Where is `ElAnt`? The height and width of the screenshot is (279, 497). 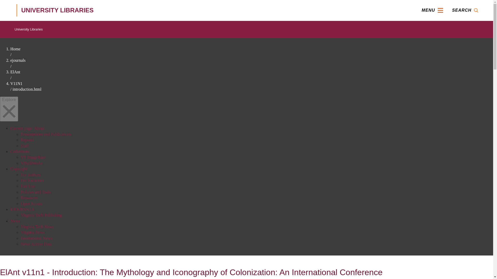
ElAnt is located at coordinates (15, 72).